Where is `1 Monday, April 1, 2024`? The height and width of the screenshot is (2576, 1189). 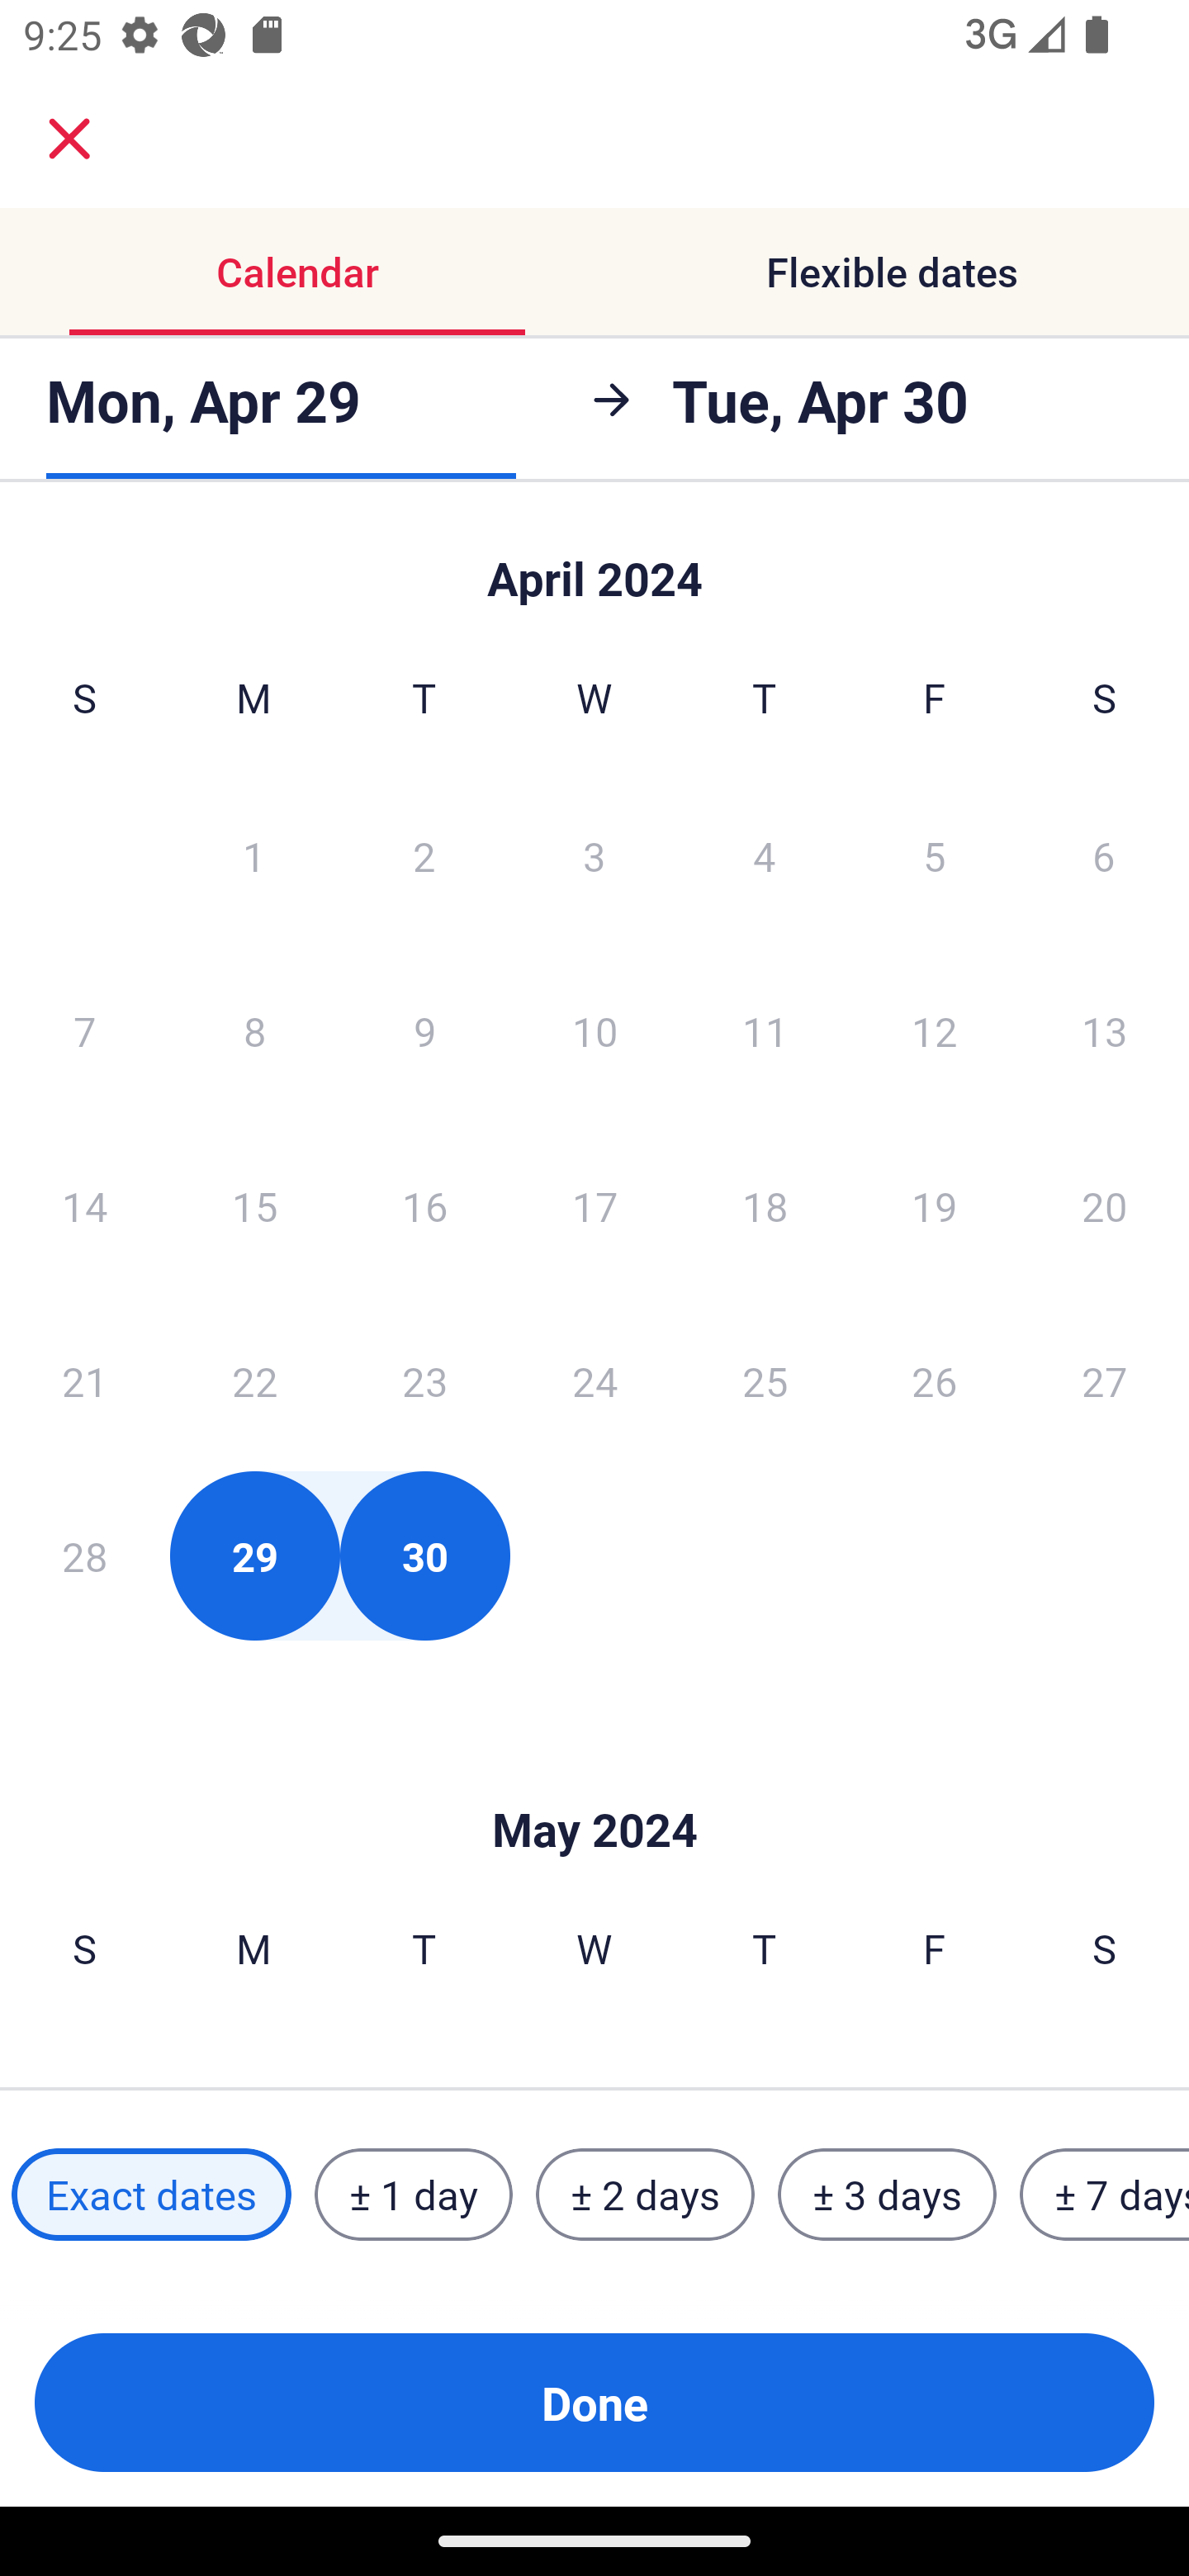 1 Monday, April 1, 2024 is located at coordinates (253, 855).